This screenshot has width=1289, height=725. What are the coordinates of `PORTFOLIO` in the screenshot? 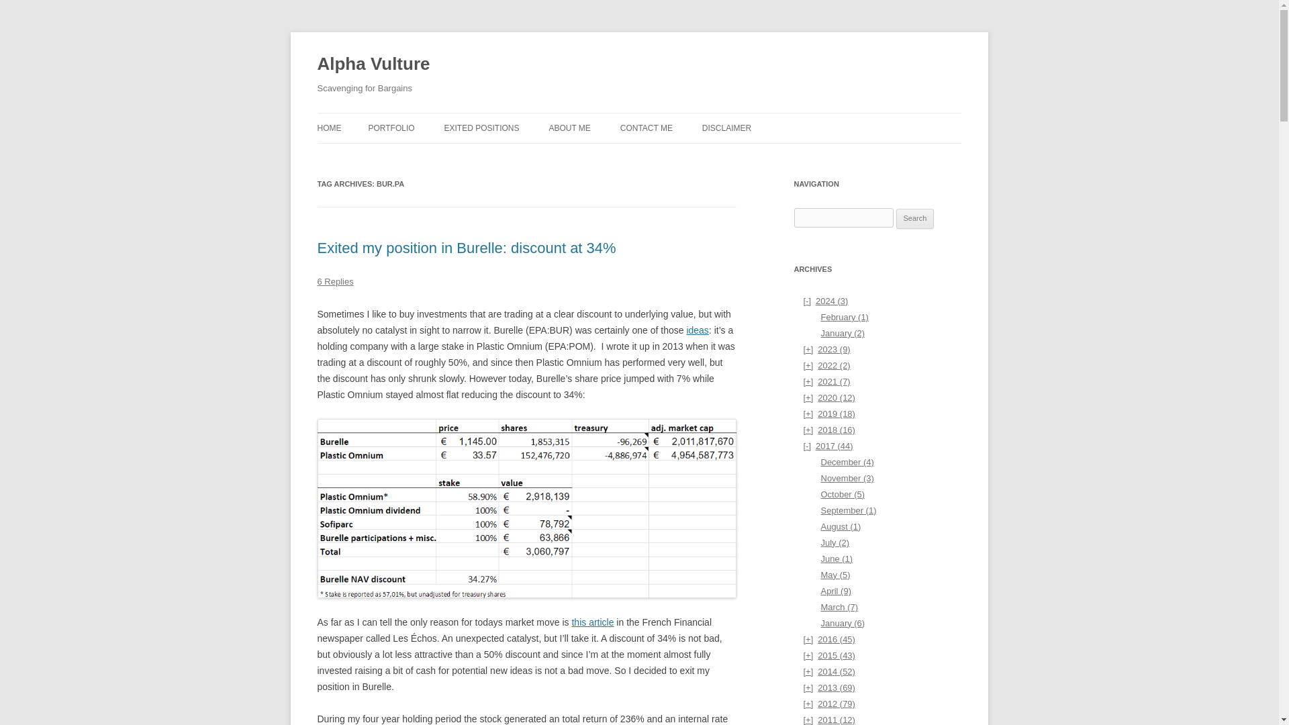 It's located at (391, 128).